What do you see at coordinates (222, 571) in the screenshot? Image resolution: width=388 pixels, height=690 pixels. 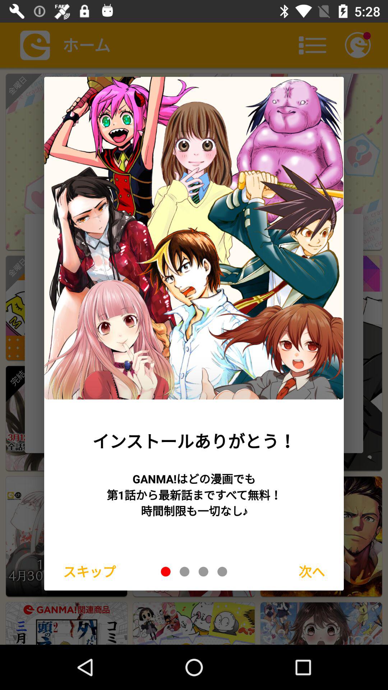 I see `last picture` at bounding box center [222, 571].